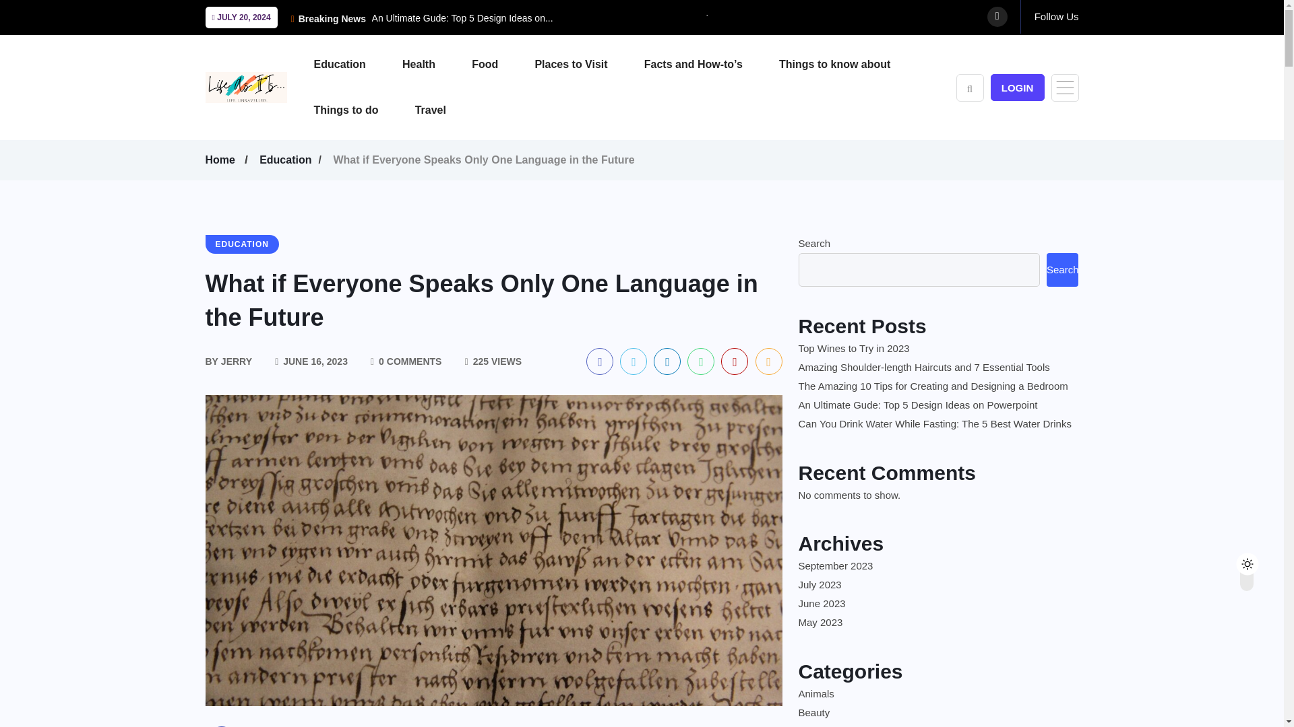 This screenshot has width=1294, height=727. What do you see at coordinates (363, 110) in the screenshot?
I see `Things to do` at bounding box center [363, 110].